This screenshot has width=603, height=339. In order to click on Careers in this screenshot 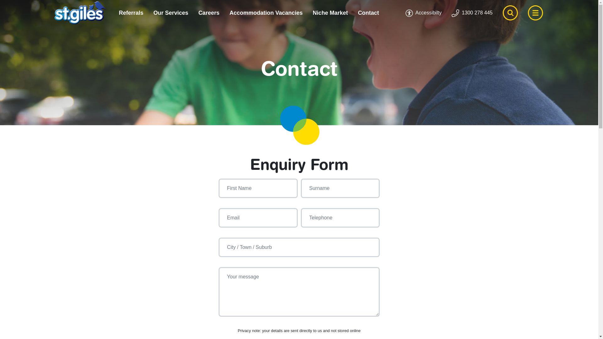, I will do `click(209, 13)`.